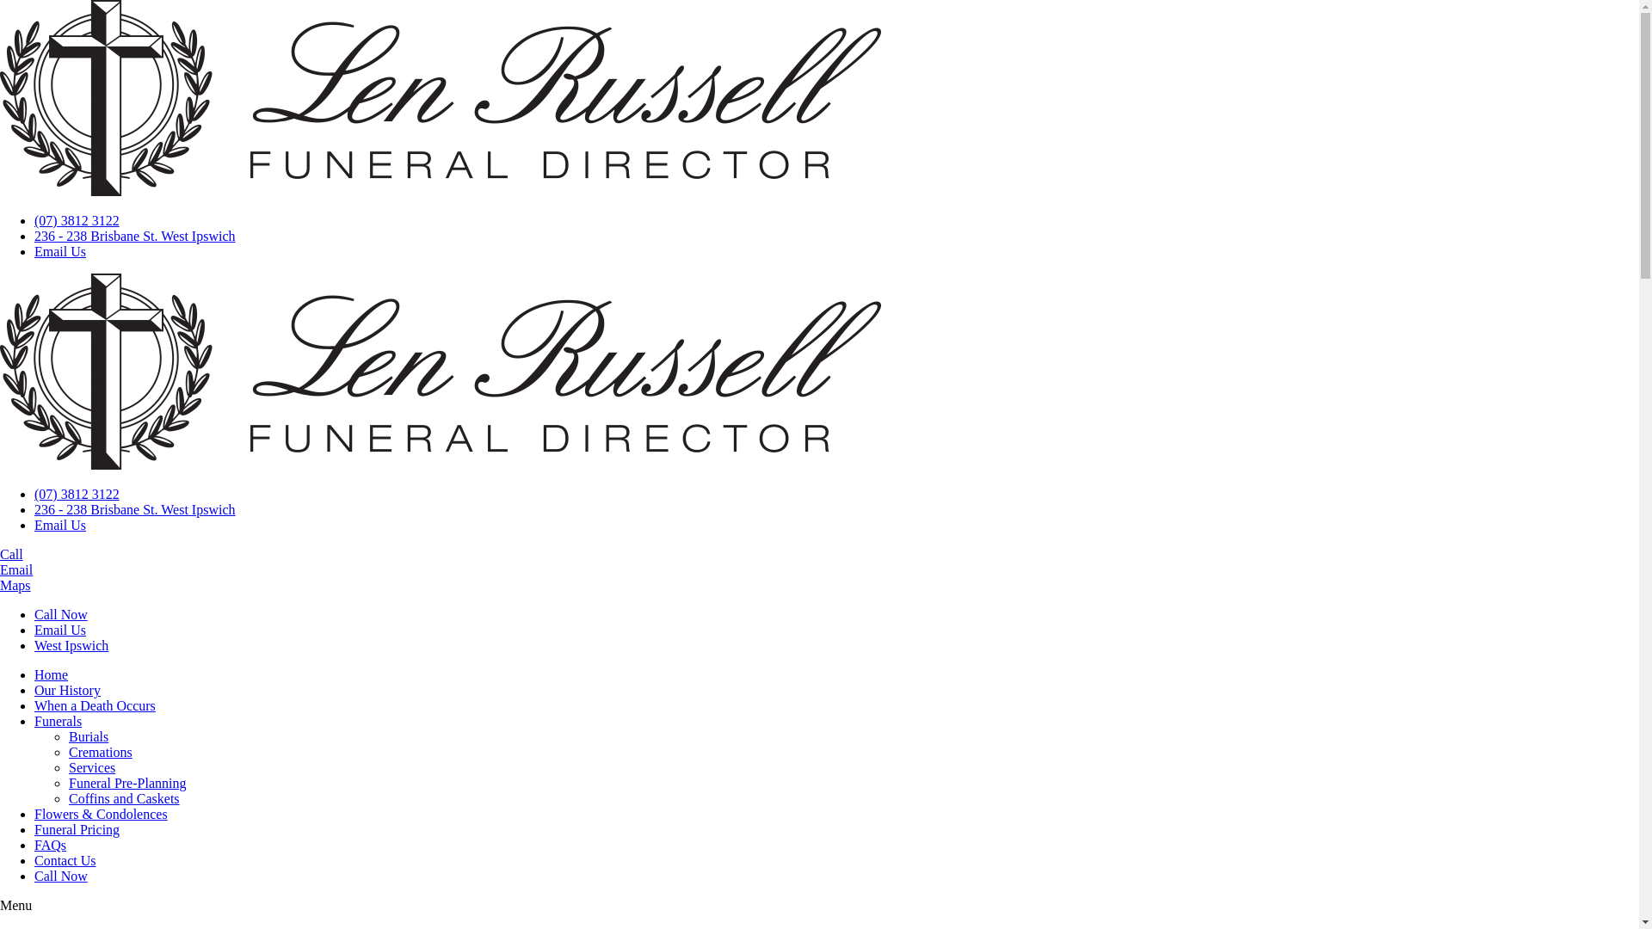 The width and height of the screenshot is (1652, 929). Describe the element at coordinates (101, 752) in the screenshot. I see `Cremations` at that location.